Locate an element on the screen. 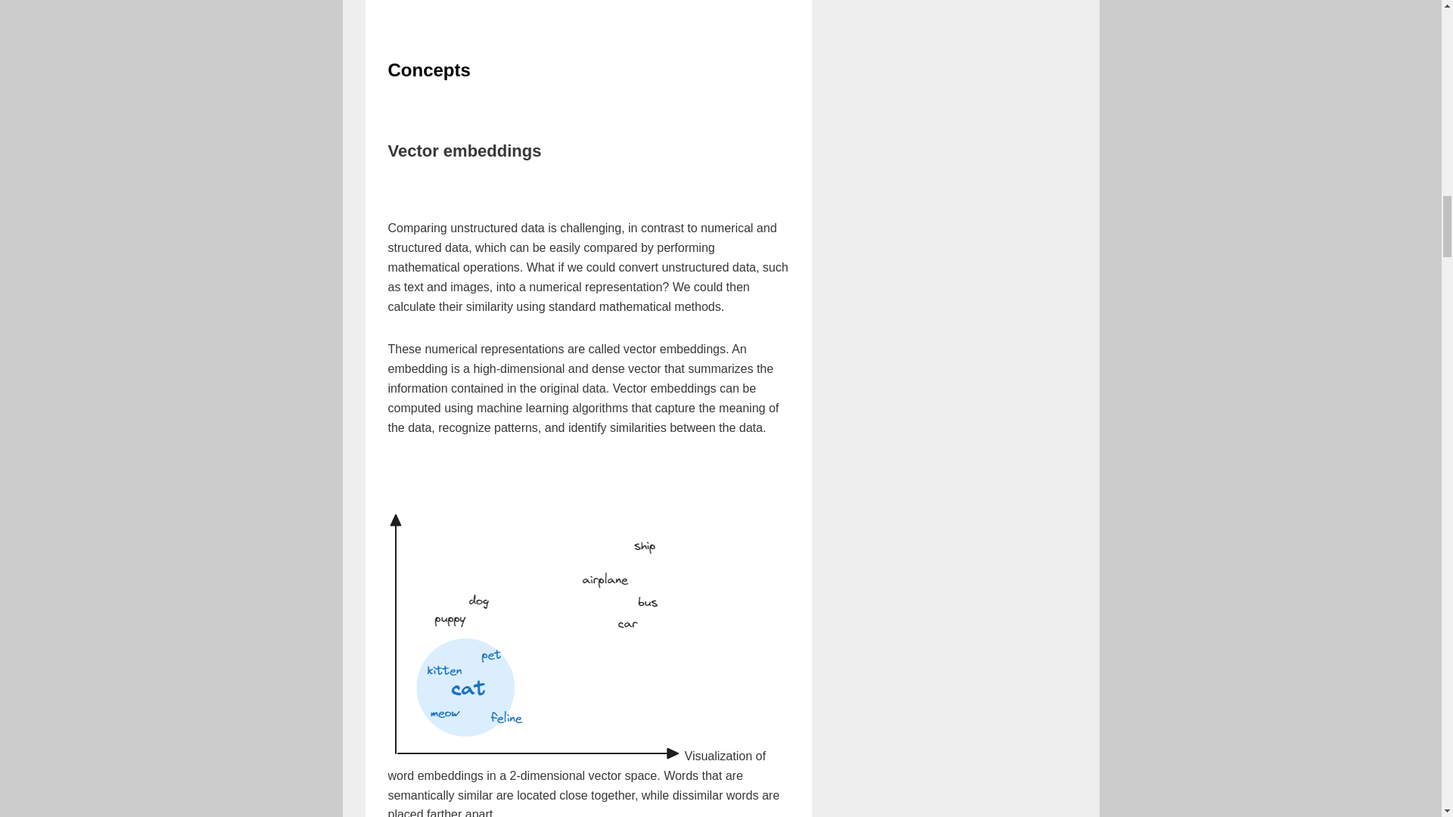 This screenshot has width=1453, height=817. word-embeddings.png is located at coordinates (536, 634).